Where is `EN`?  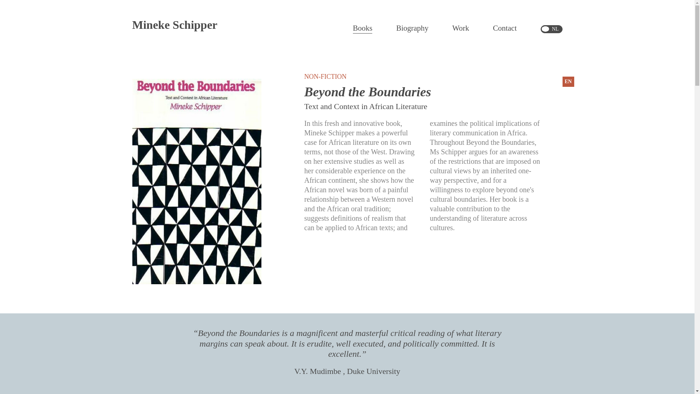
EN is located at coordinates (545, 29).